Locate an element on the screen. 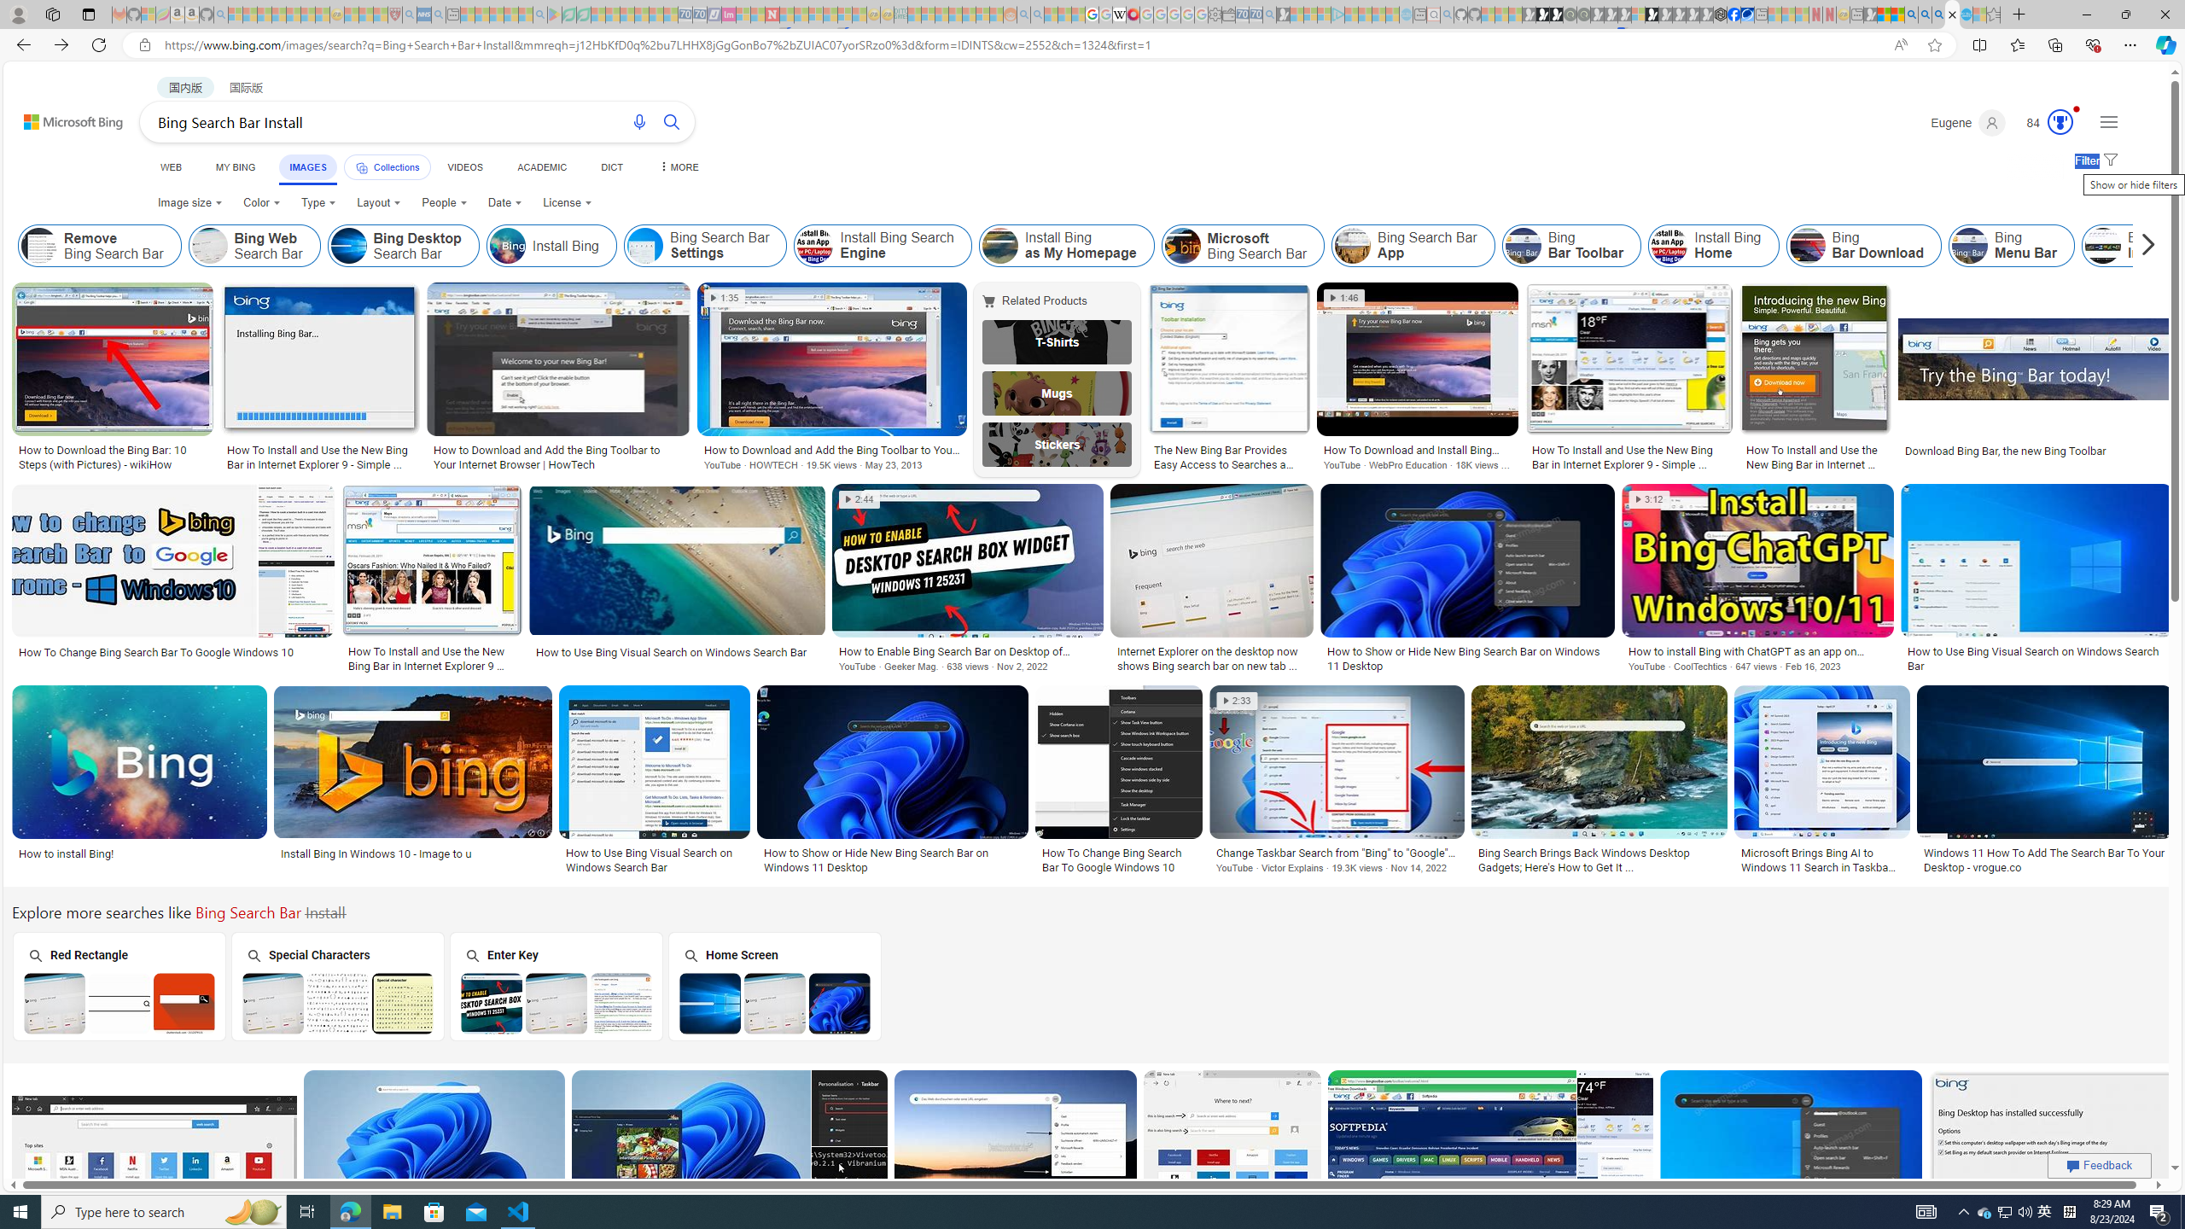 The width and height of the screenshot is (2185, 1229). Services - Maintenance | Sky Blue Bikes - Sky Blue Bikes is located at coordinates (1965, 15).